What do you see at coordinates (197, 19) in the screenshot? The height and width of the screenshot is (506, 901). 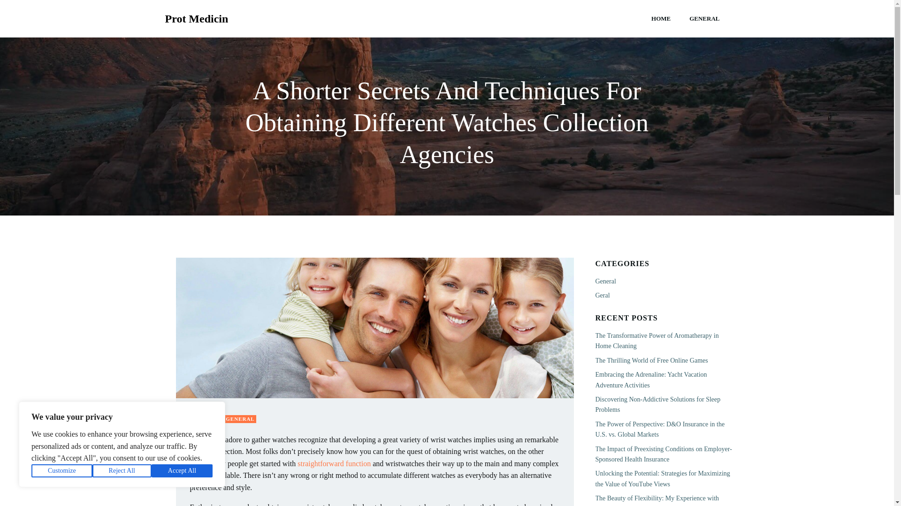 I see `Prot Medicin` at bounding box center [197, 19].